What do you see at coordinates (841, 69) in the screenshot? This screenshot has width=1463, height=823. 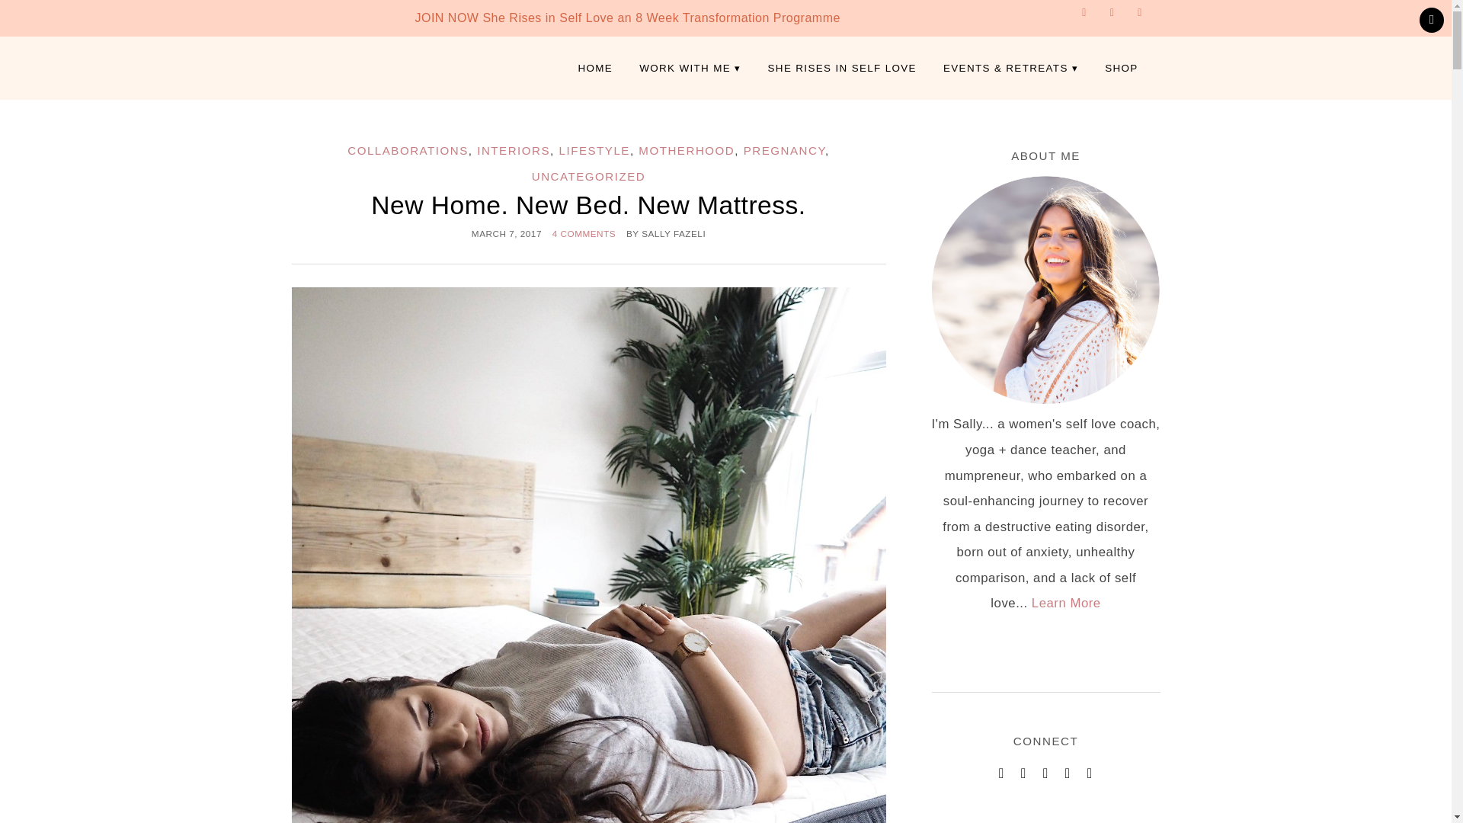 I see `SHE RISES IN SELF LOVE` at bounding box center [841, 69].